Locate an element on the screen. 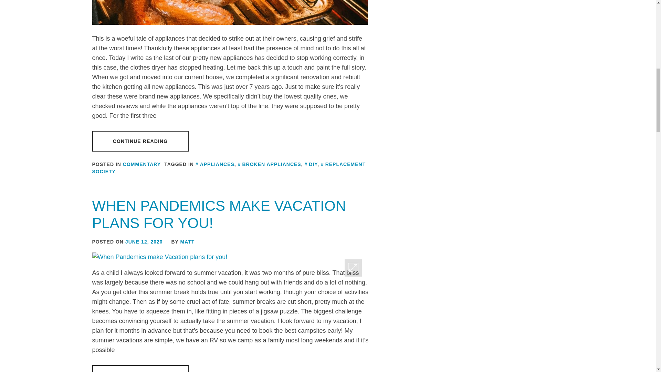 The image size is (661, 372). APPLIANCES is located at coordinates (215, 164).